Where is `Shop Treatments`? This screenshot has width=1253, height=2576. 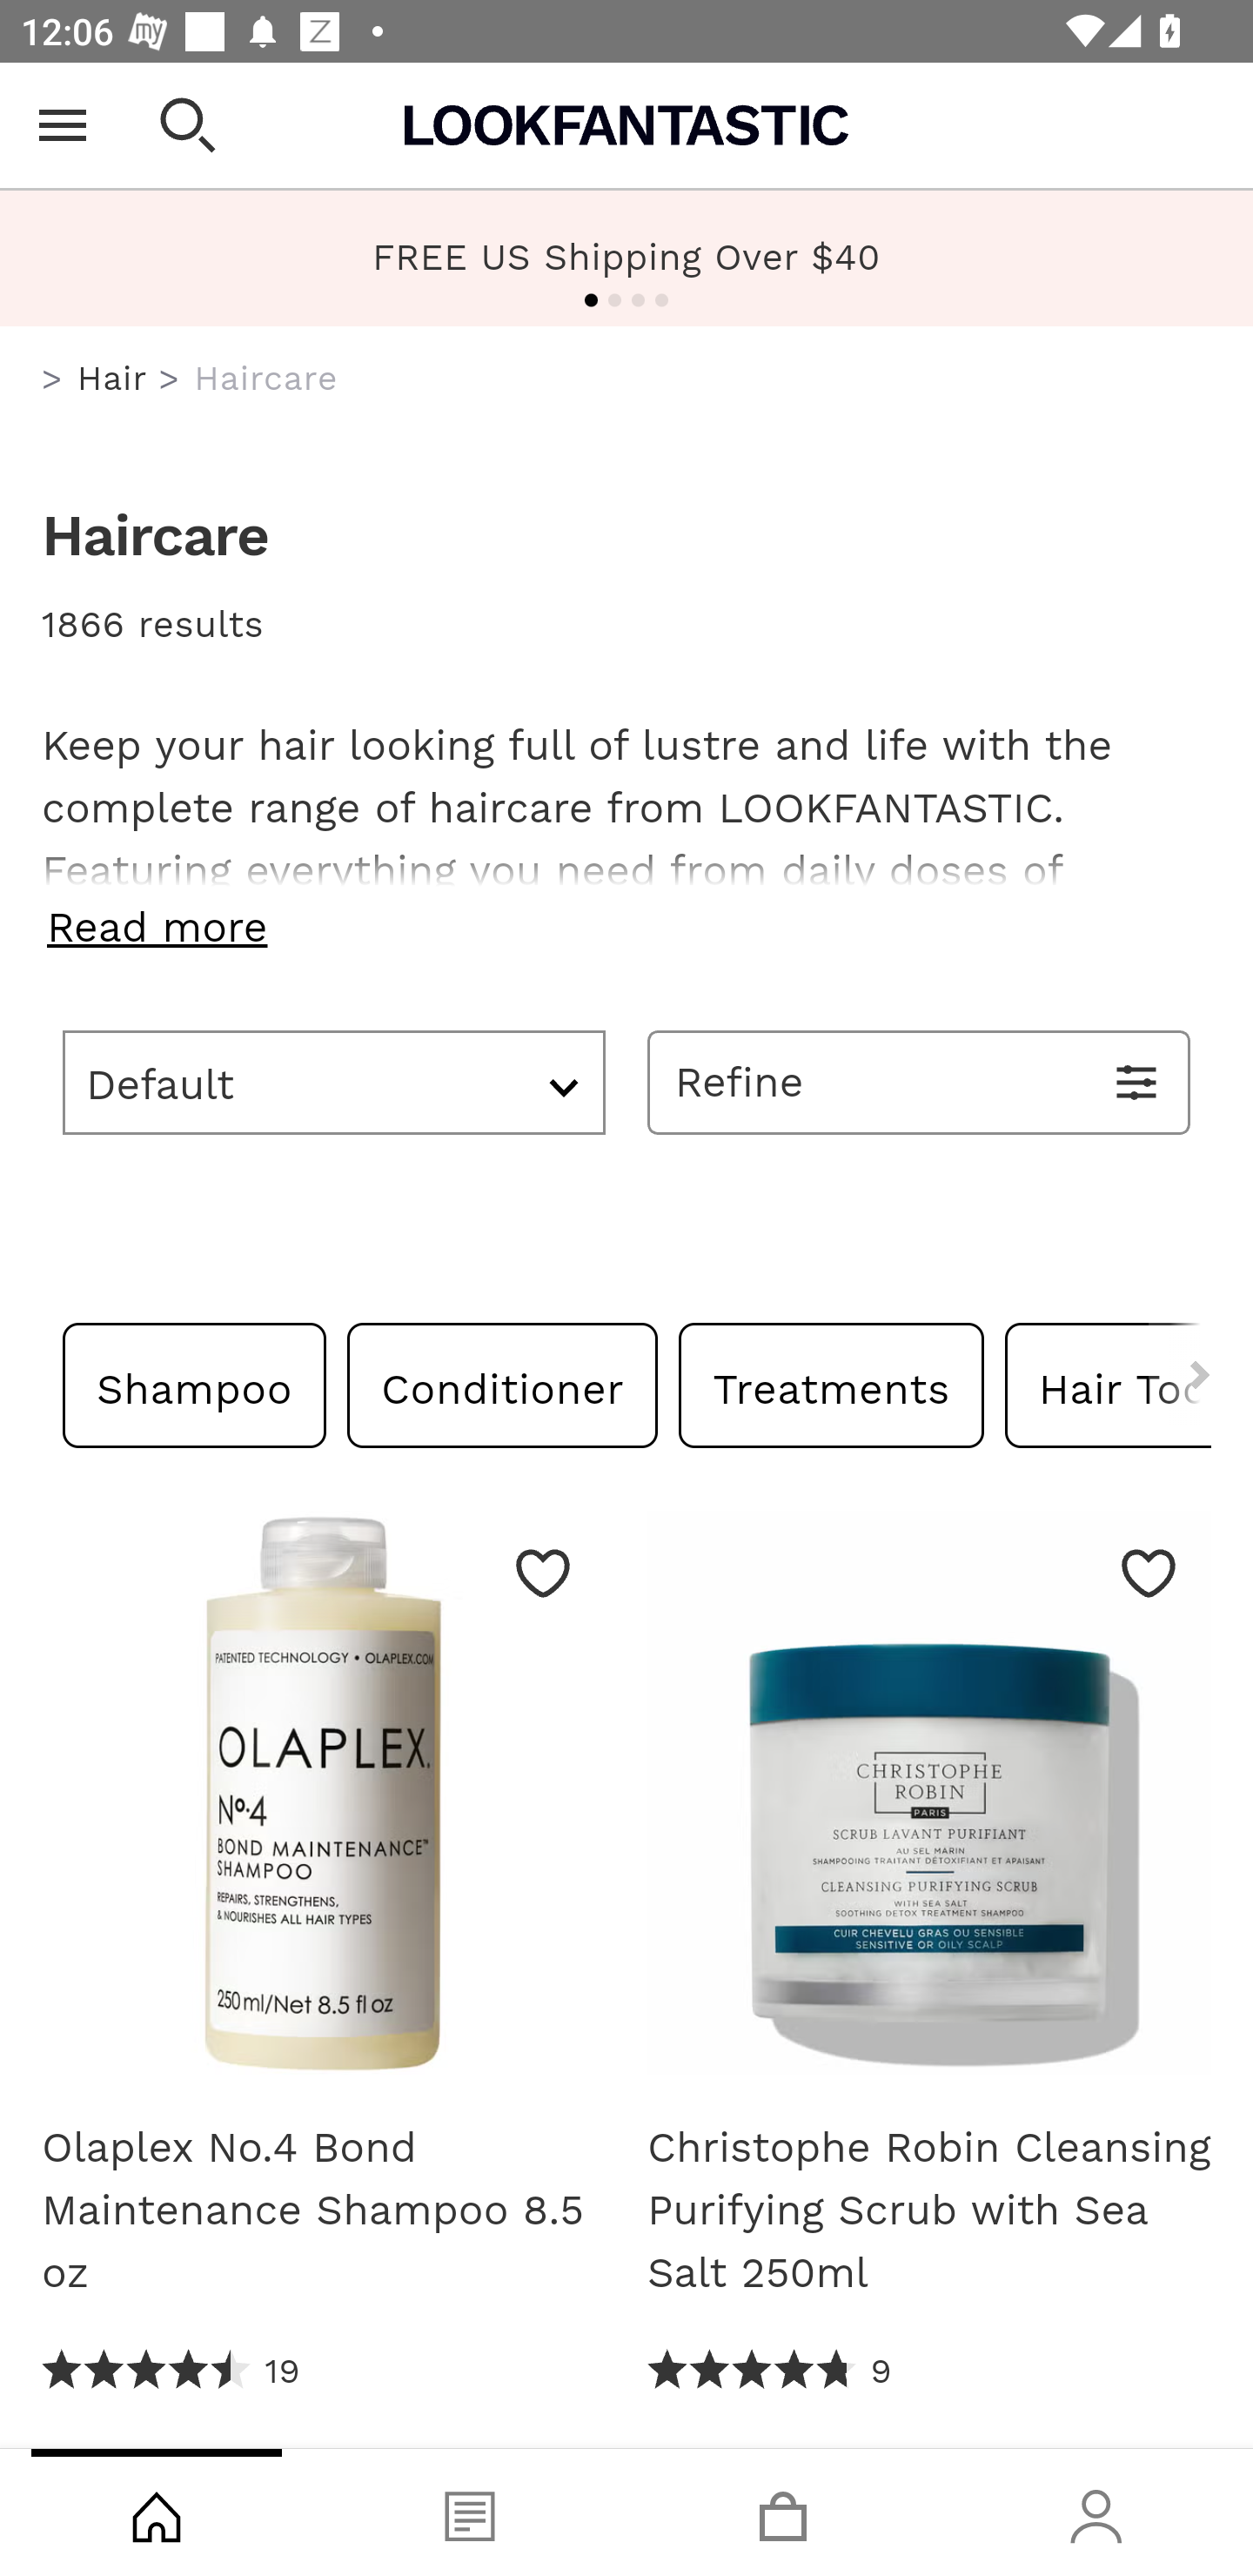
Shop Treatments is located at coordinates (831, 1384).